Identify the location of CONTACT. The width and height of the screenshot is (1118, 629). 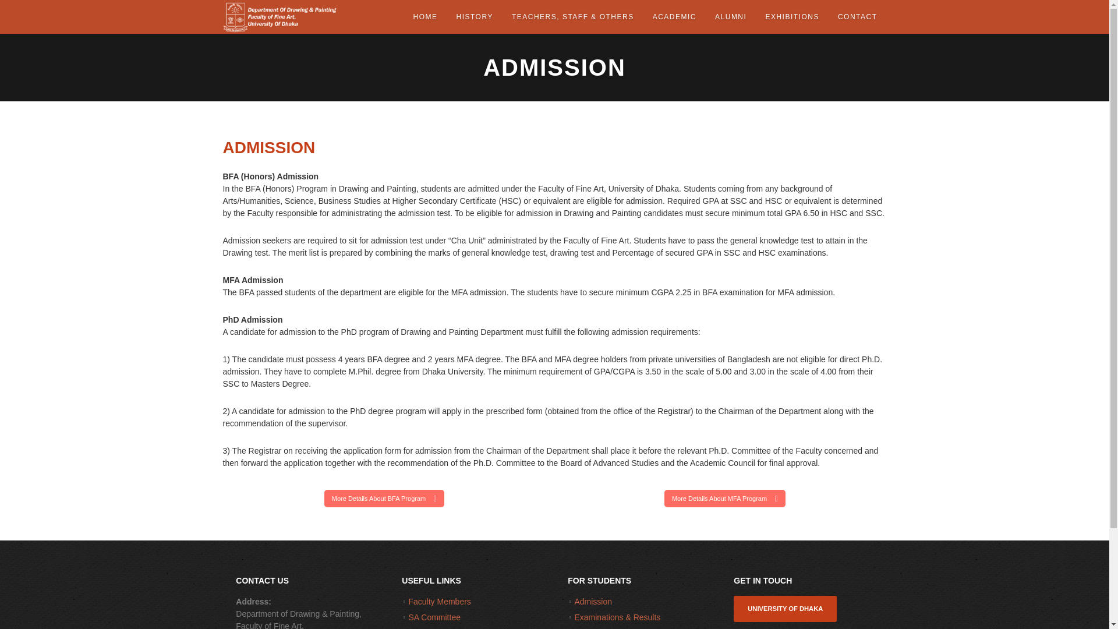
(857, 17).